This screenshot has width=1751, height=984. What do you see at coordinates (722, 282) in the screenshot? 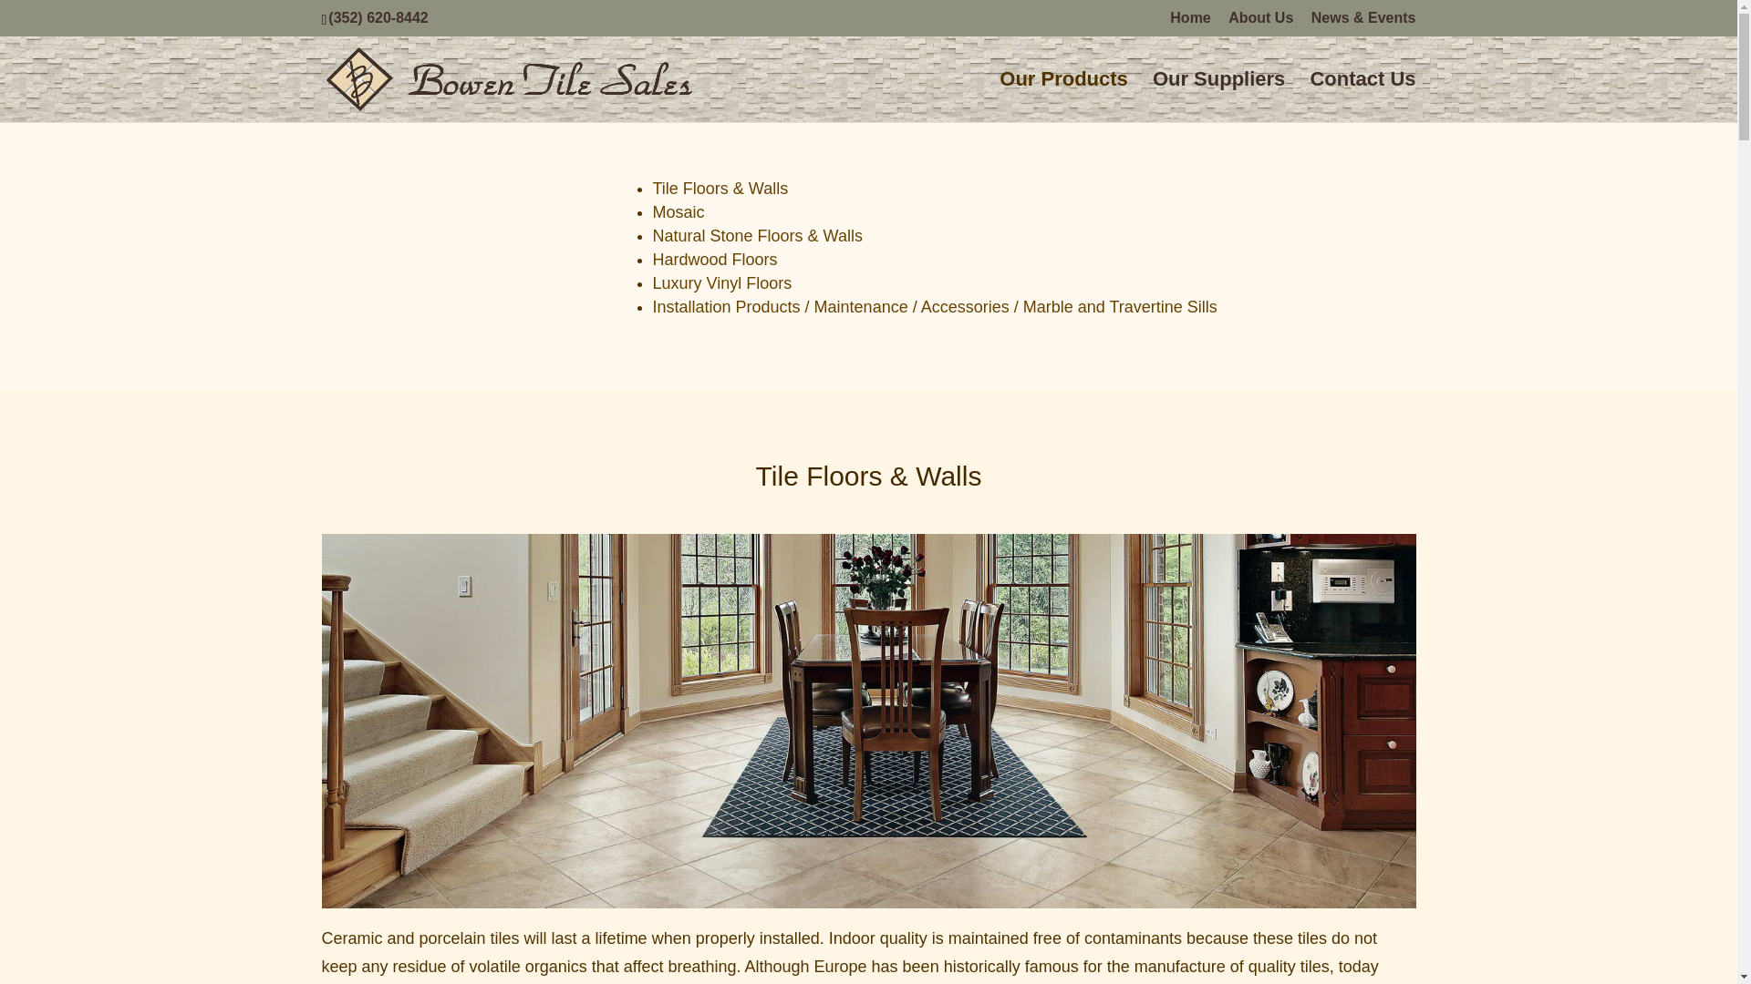
I see `Luxury Vinyl Floors` at bounding box center [722, 282].